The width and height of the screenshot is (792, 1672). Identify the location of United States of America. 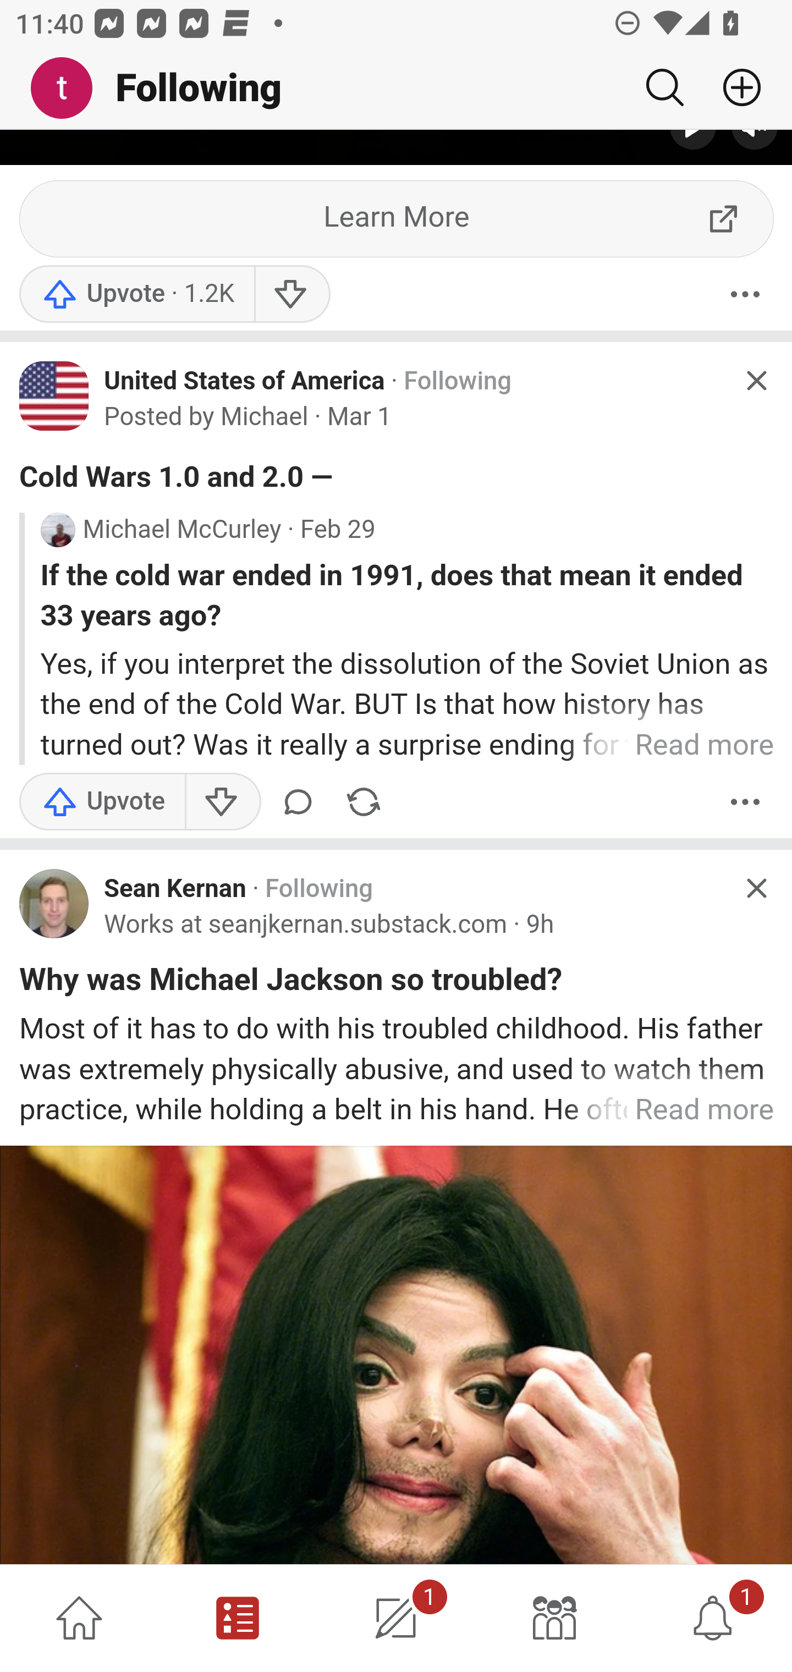
(245, 382).